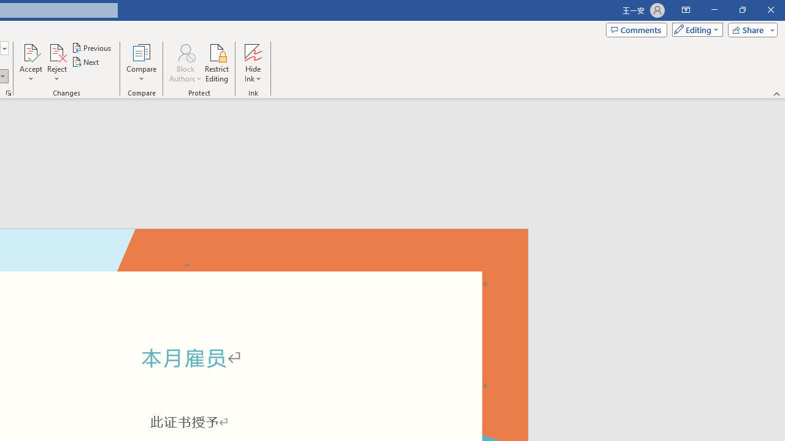  I want to click on Restrict Editing, so click(217, 62).